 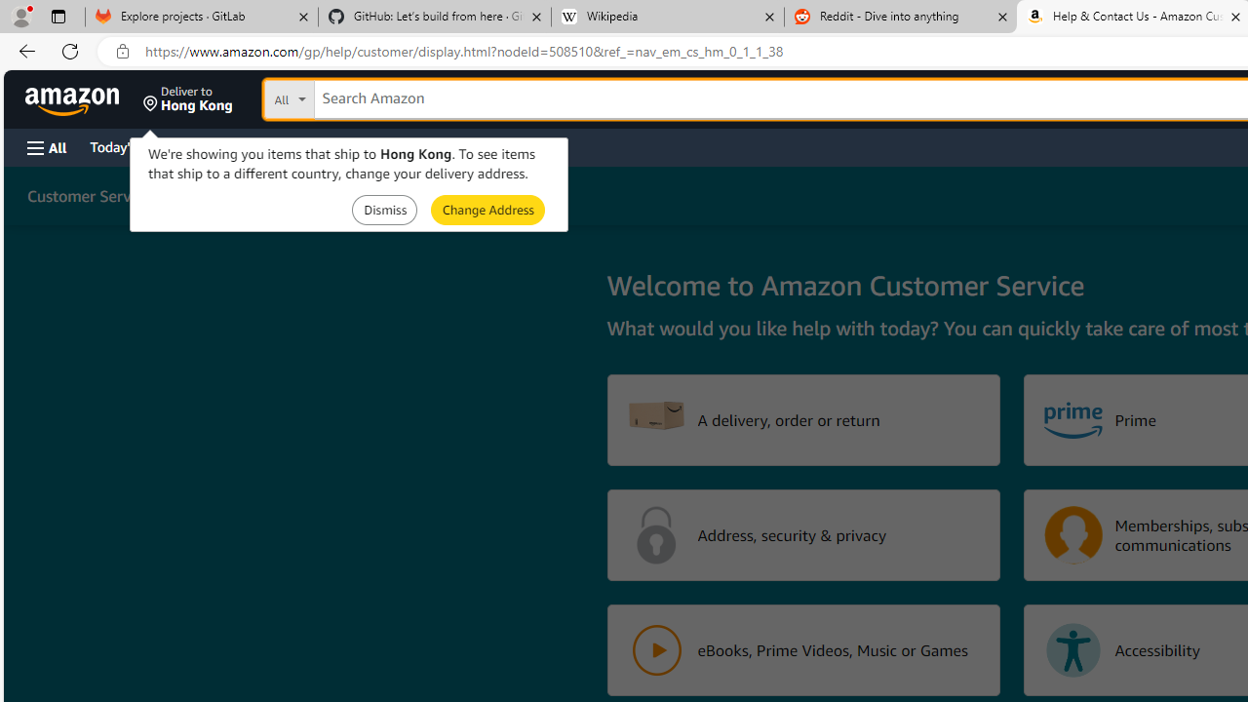 What do you see at coordinates (803, 534) in the screenshot?
I see `Address, security & privacy` at bounding box center [803, 534].